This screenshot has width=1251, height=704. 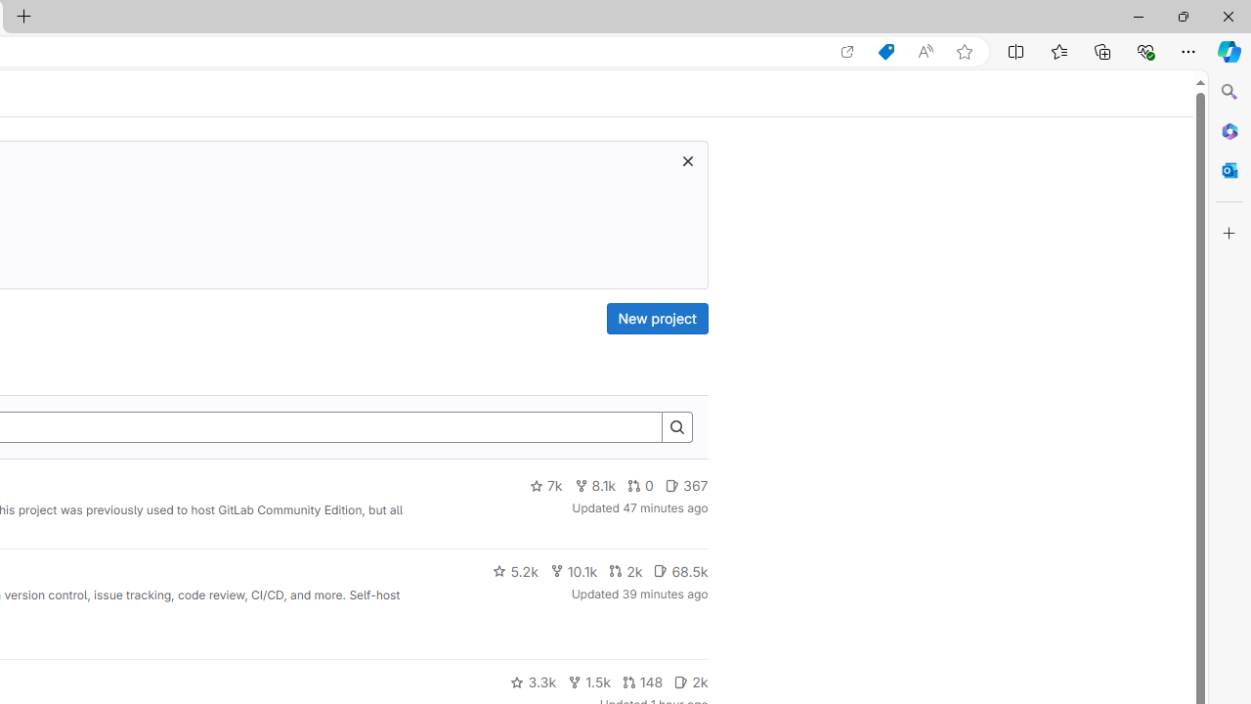 What do you see at coordinates (642, 682) in the screenshot?
I see `148` at bounding box center [642, 682].